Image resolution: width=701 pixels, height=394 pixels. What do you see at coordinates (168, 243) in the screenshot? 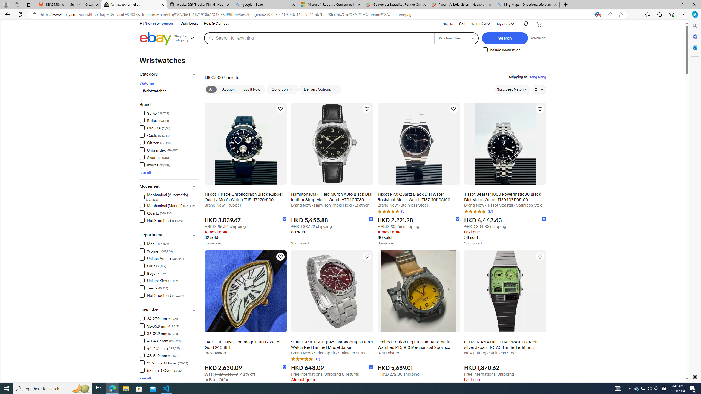
I see `Men(1,014,894) Items` at bounding box center [168, 243].